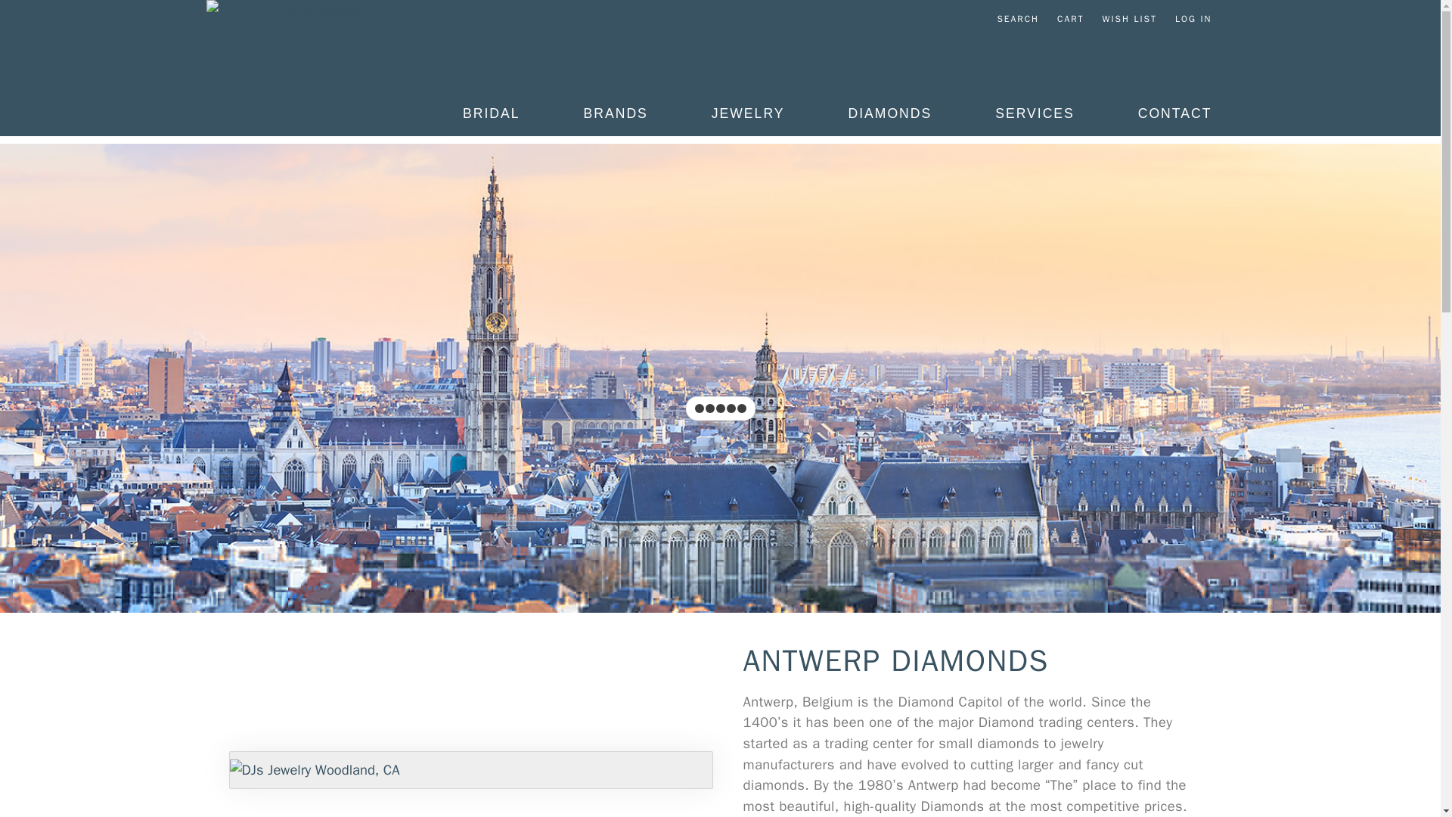 The width and height of the screenshot is (1452, 817). Describe the element at coordinates (1069, 18) in the screenshot. I see `BRIDAL` at that location.